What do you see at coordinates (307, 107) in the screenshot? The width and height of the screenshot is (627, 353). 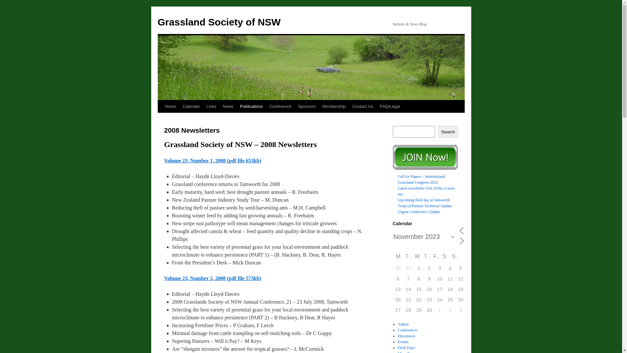 I see `Sponsors` at bounding box center [307, 107].